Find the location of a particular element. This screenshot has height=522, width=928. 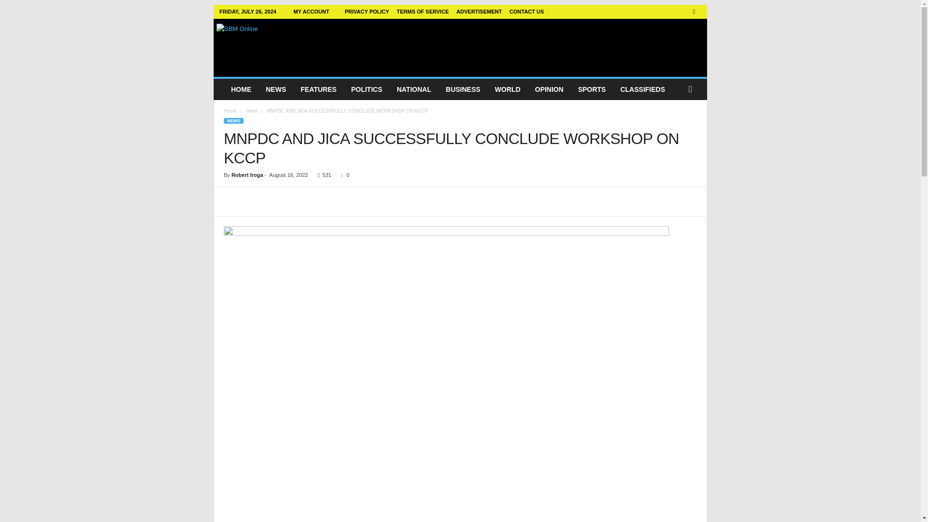

CLASSIFIEDS is located at coordinates (642, 89).